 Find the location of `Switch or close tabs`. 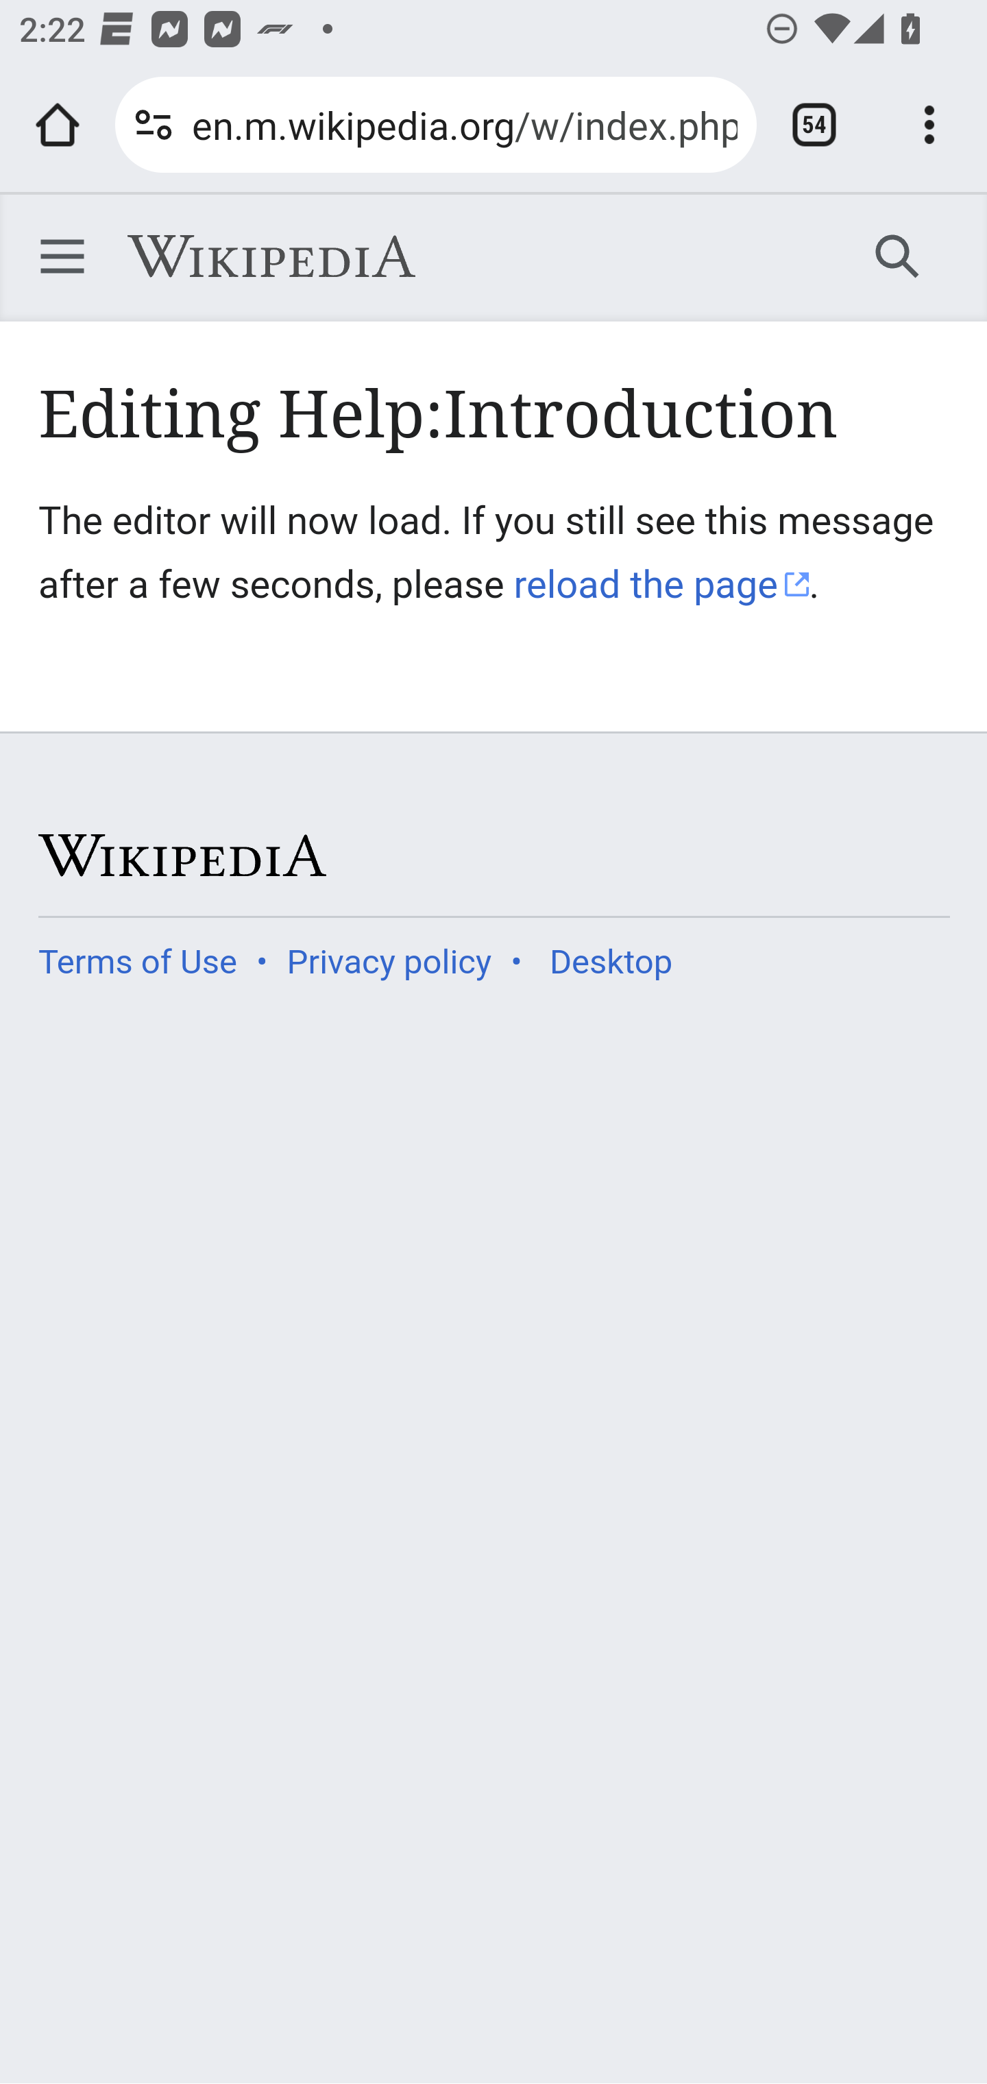

Switch or close tabs is located at coordinates (814, 125).